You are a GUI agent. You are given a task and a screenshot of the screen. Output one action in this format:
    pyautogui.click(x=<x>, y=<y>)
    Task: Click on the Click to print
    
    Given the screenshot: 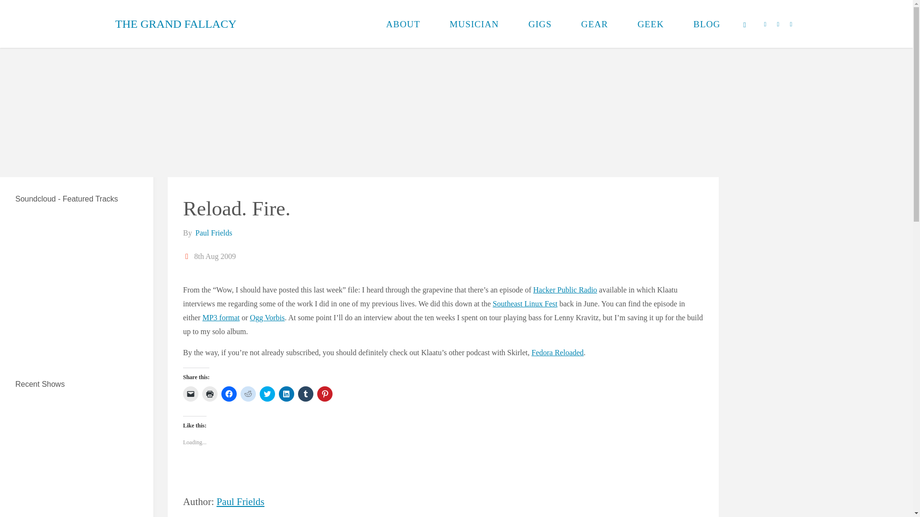 What is the action you would take?
    pyautogui.click(x=210, y=393)
    